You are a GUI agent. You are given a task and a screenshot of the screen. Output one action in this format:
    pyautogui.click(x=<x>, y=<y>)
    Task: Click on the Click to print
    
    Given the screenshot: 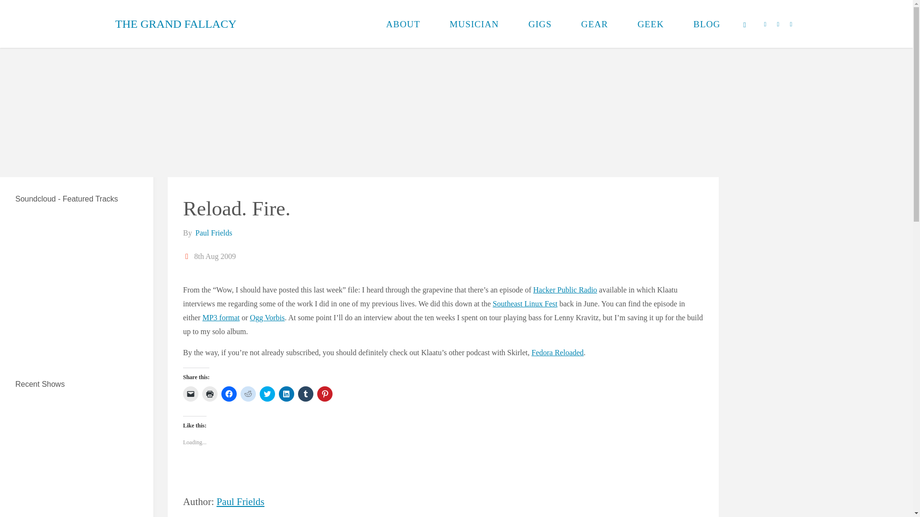 What is the action you would take?
    pyautogui.click(x=210, y=393)
    